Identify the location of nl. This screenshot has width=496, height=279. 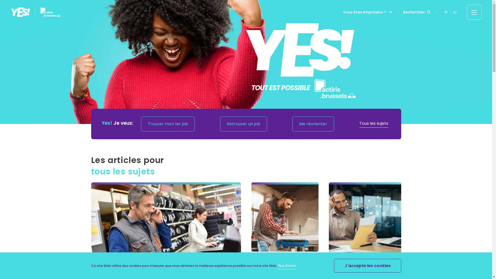
(455, 12).